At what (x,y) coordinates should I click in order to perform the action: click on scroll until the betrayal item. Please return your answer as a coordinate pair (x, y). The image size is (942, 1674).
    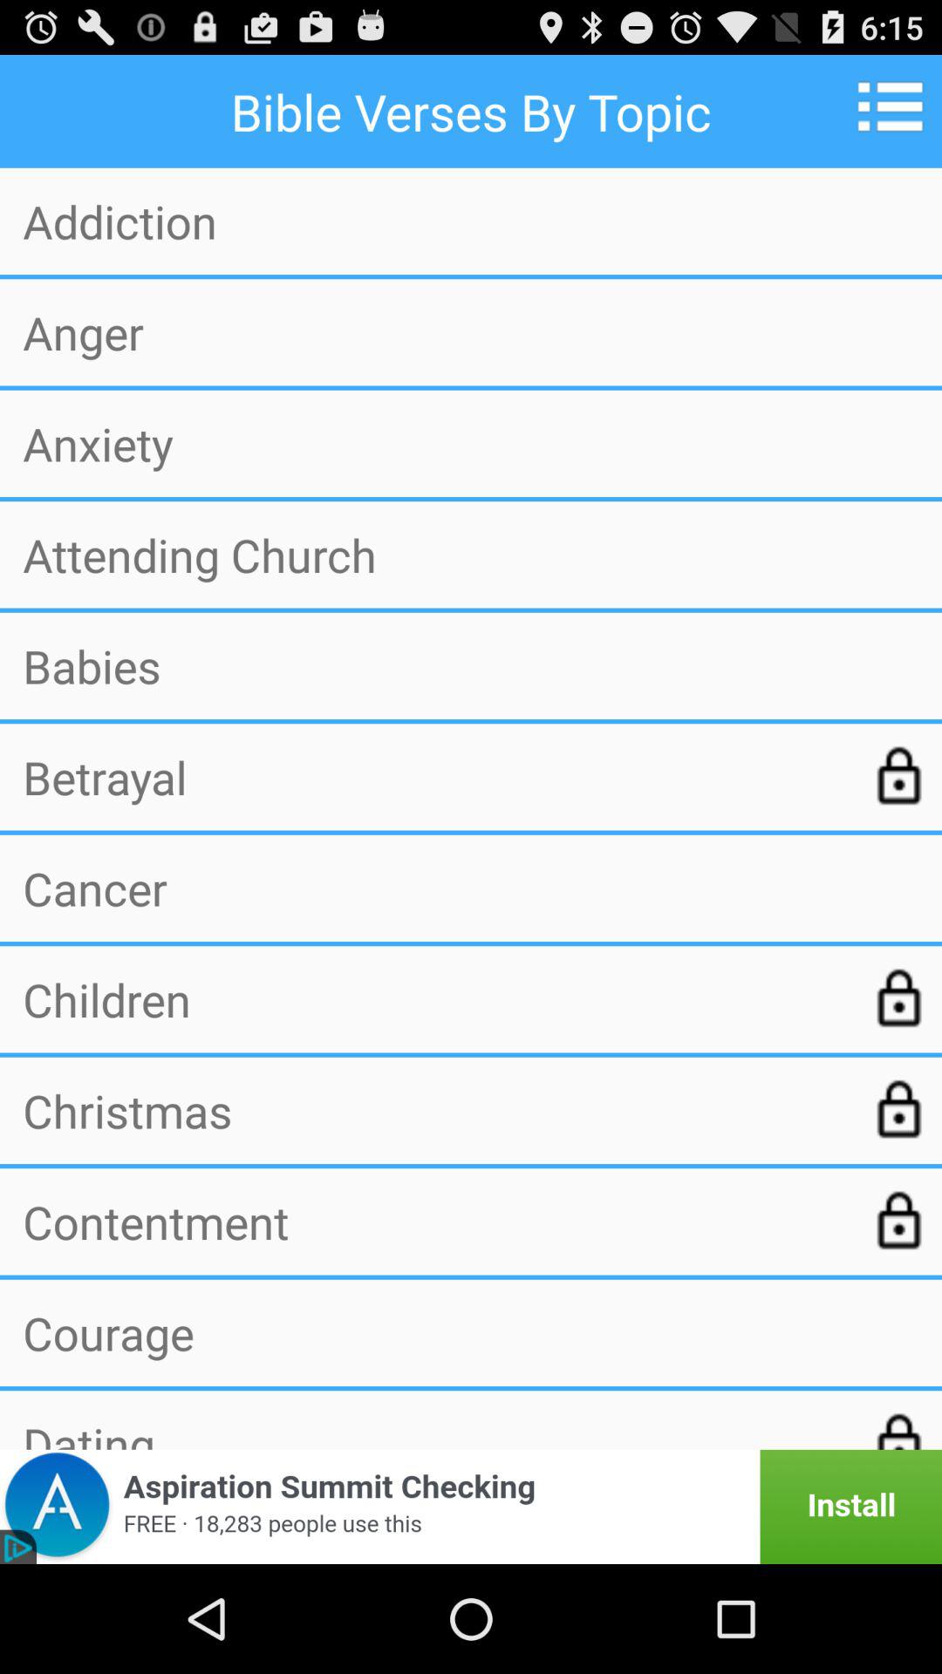
    Looking at the image, I should click on (433, 777).